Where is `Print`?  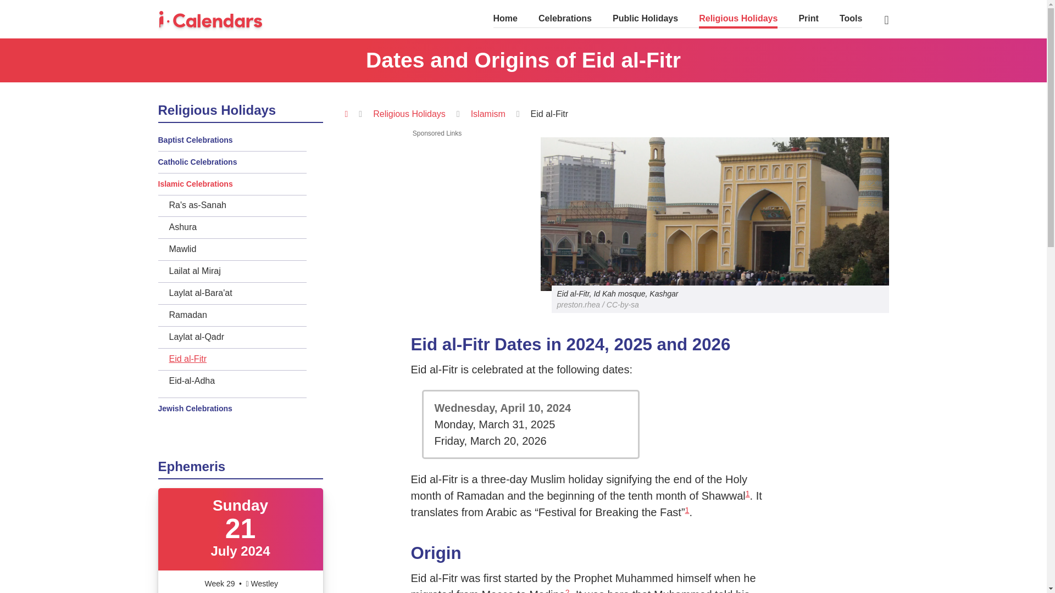 Print is located at coordinates (808, 20).